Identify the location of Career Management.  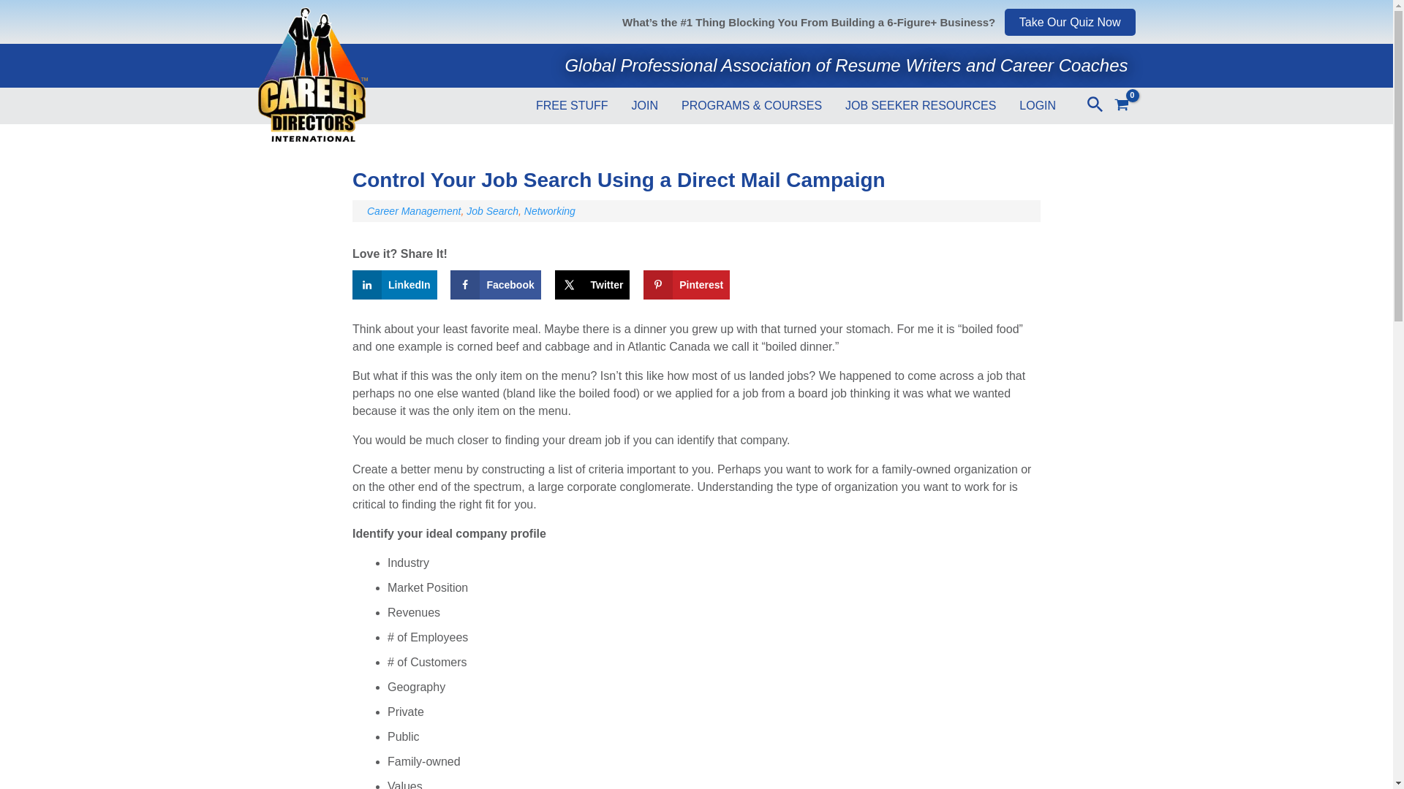
(413, 210).